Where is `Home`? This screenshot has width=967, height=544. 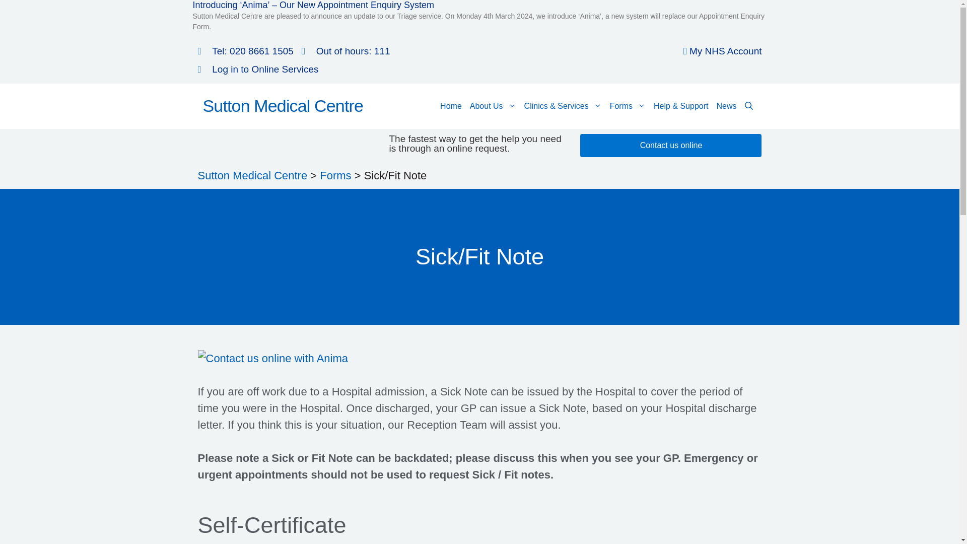 Home is located at coordinates (451, 106).